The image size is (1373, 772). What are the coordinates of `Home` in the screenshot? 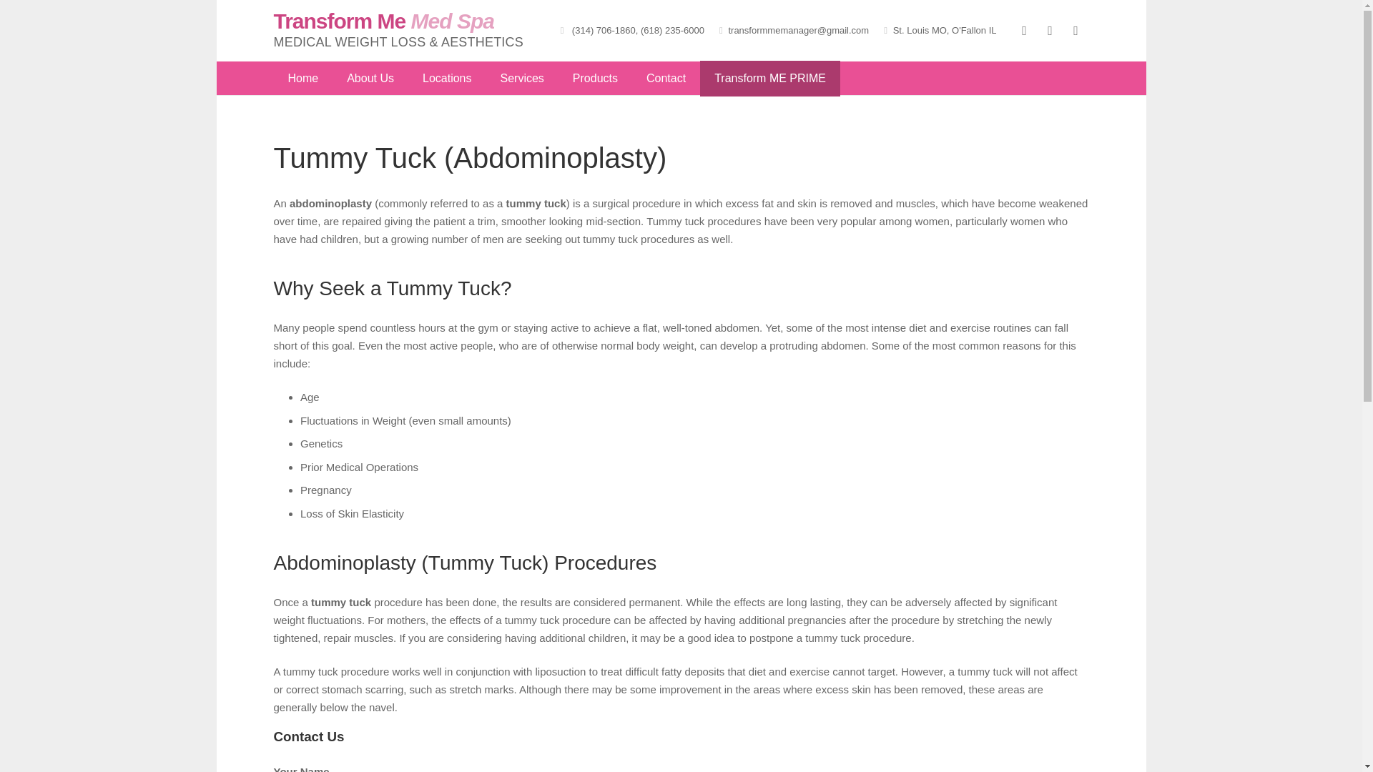 It's located at (302, 77).